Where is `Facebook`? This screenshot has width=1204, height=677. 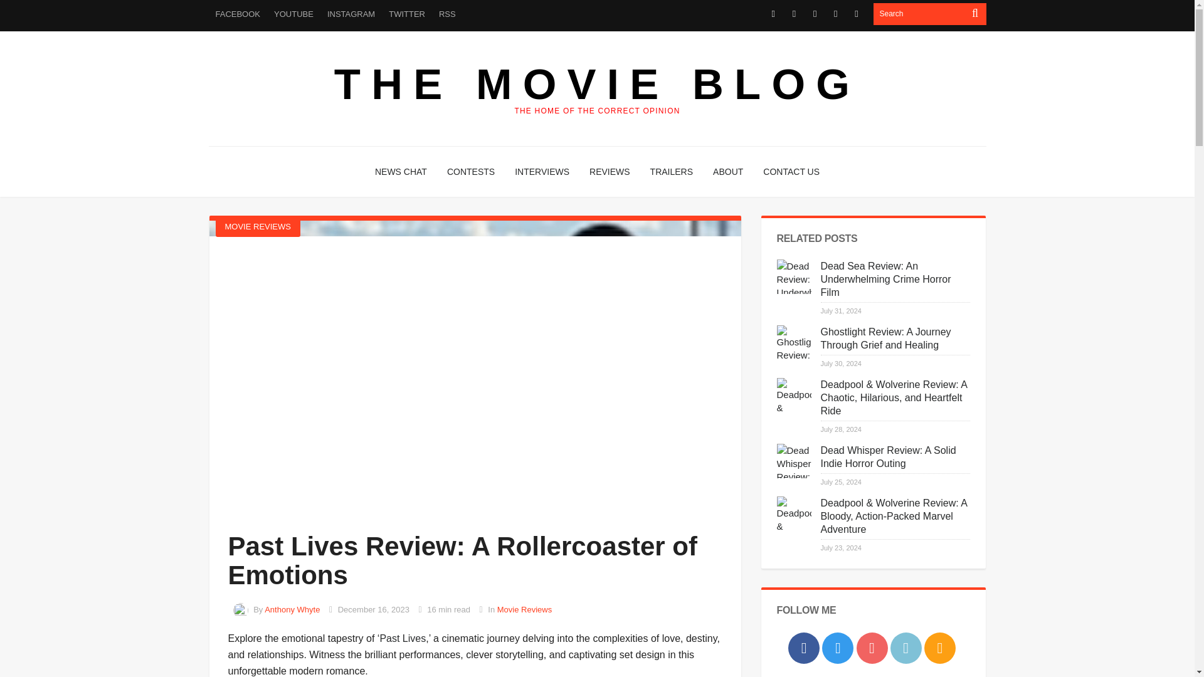 Facebook is located at coordinates (774, 14).